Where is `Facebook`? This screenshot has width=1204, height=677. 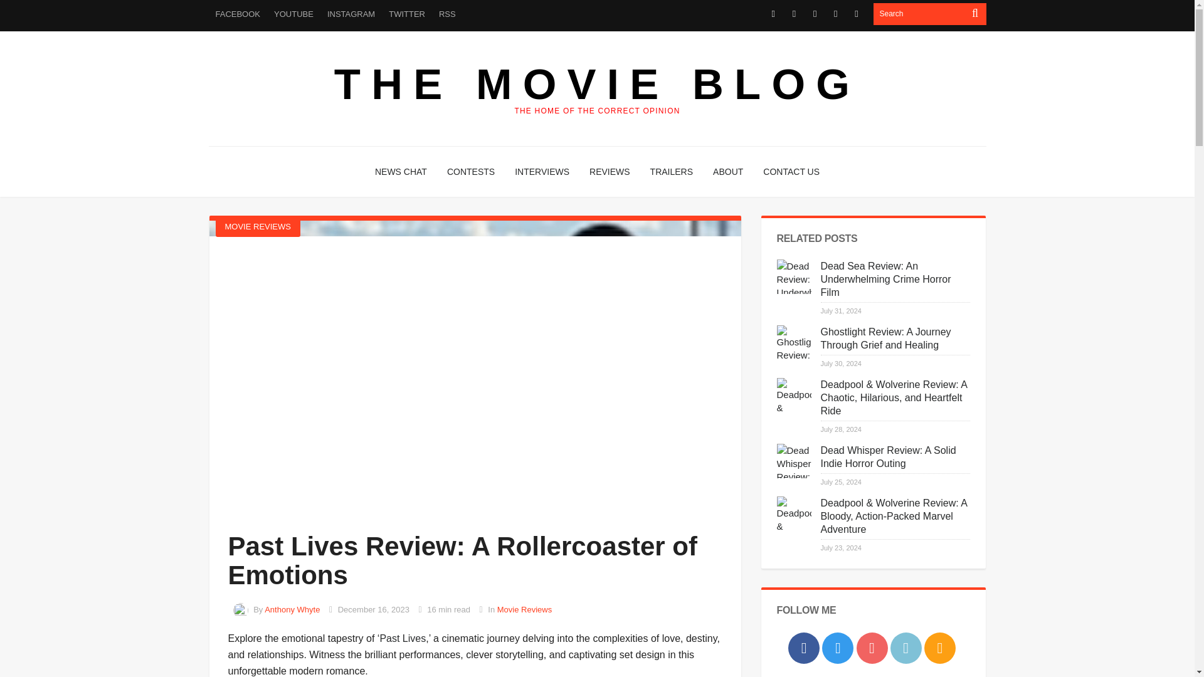 Facebook is located at coordinates (774, 14).